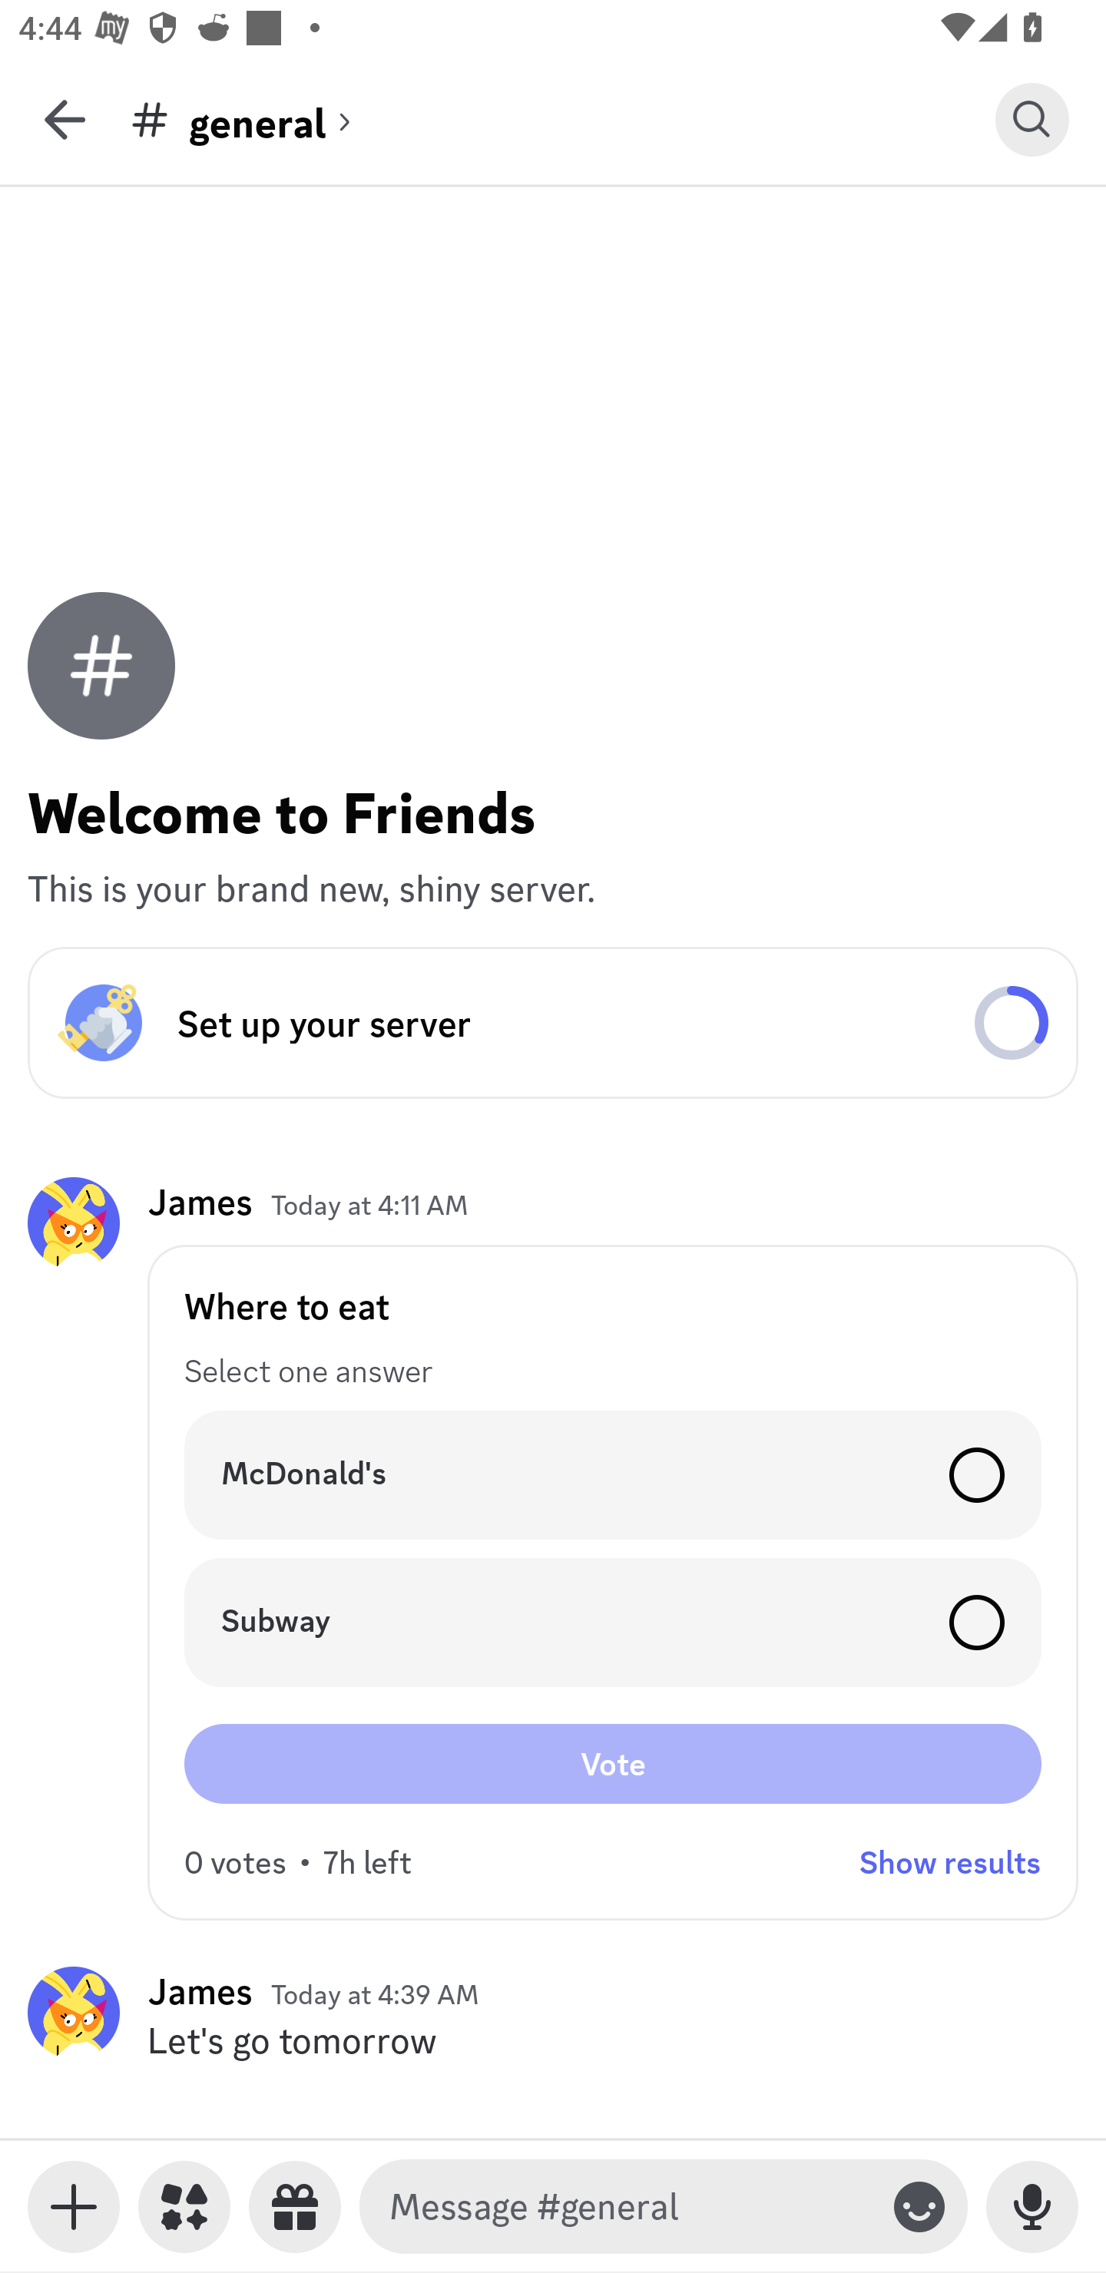  Describe the element at coordinates (613, 1622) in the screenshot. I see `Subway` at that location.